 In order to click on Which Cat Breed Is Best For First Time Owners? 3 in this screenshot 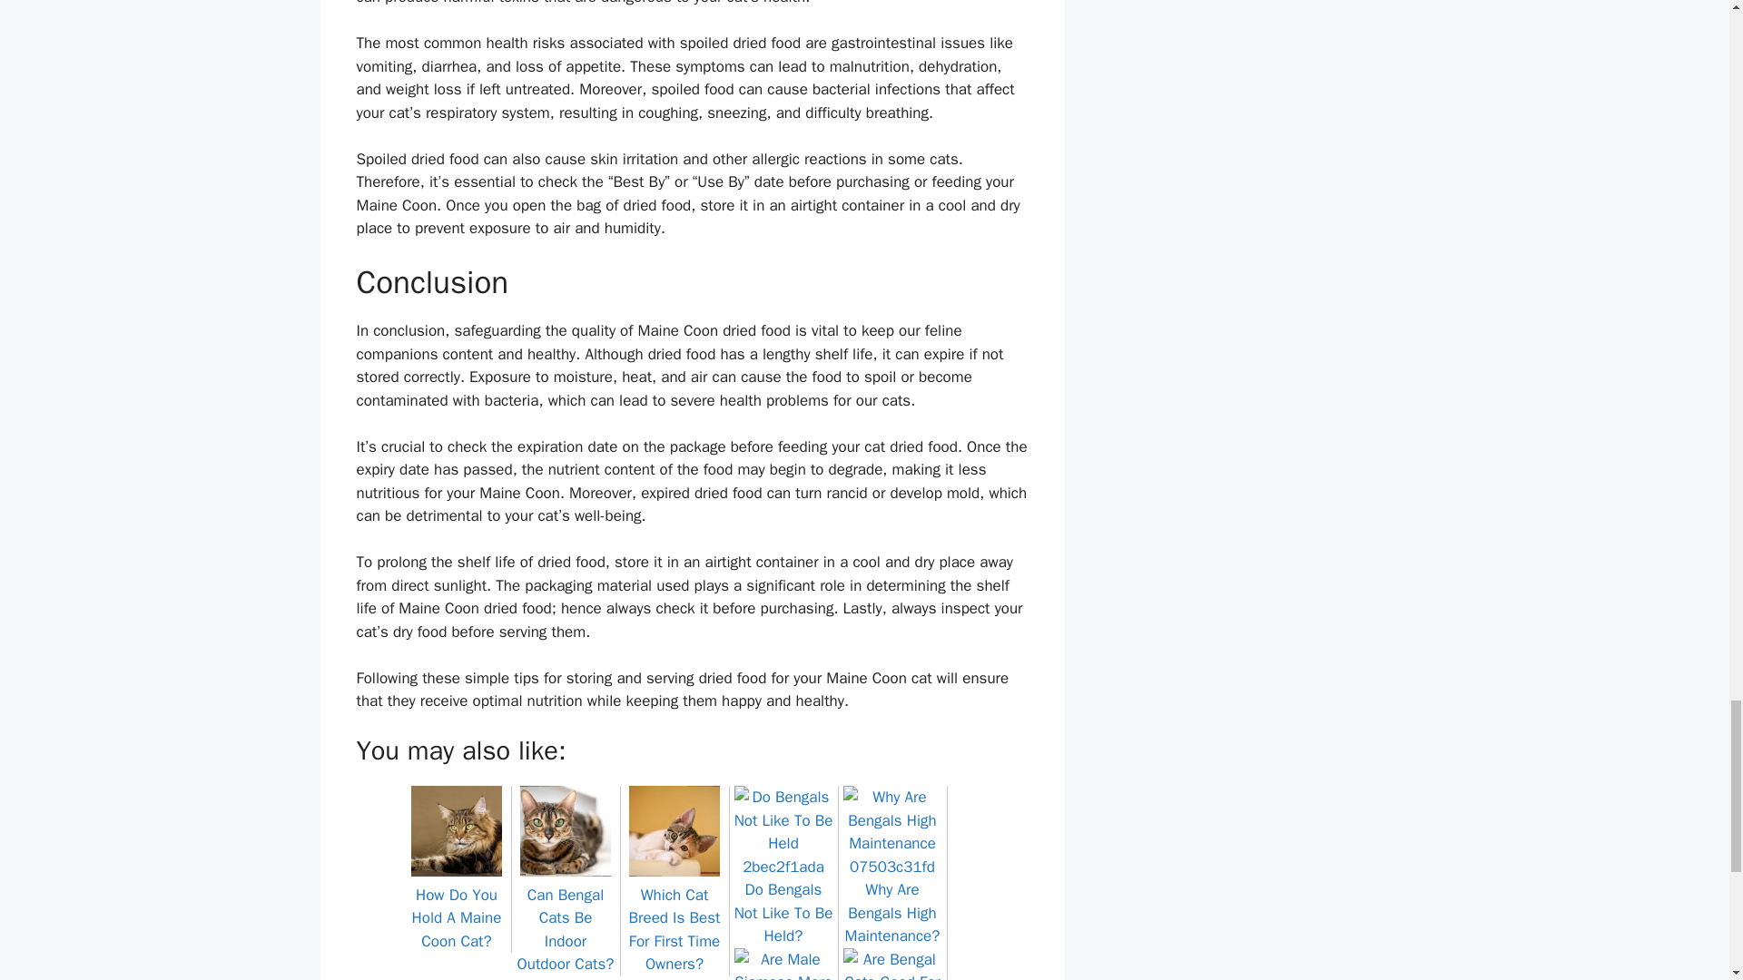, I will do `click(674, 831)`.